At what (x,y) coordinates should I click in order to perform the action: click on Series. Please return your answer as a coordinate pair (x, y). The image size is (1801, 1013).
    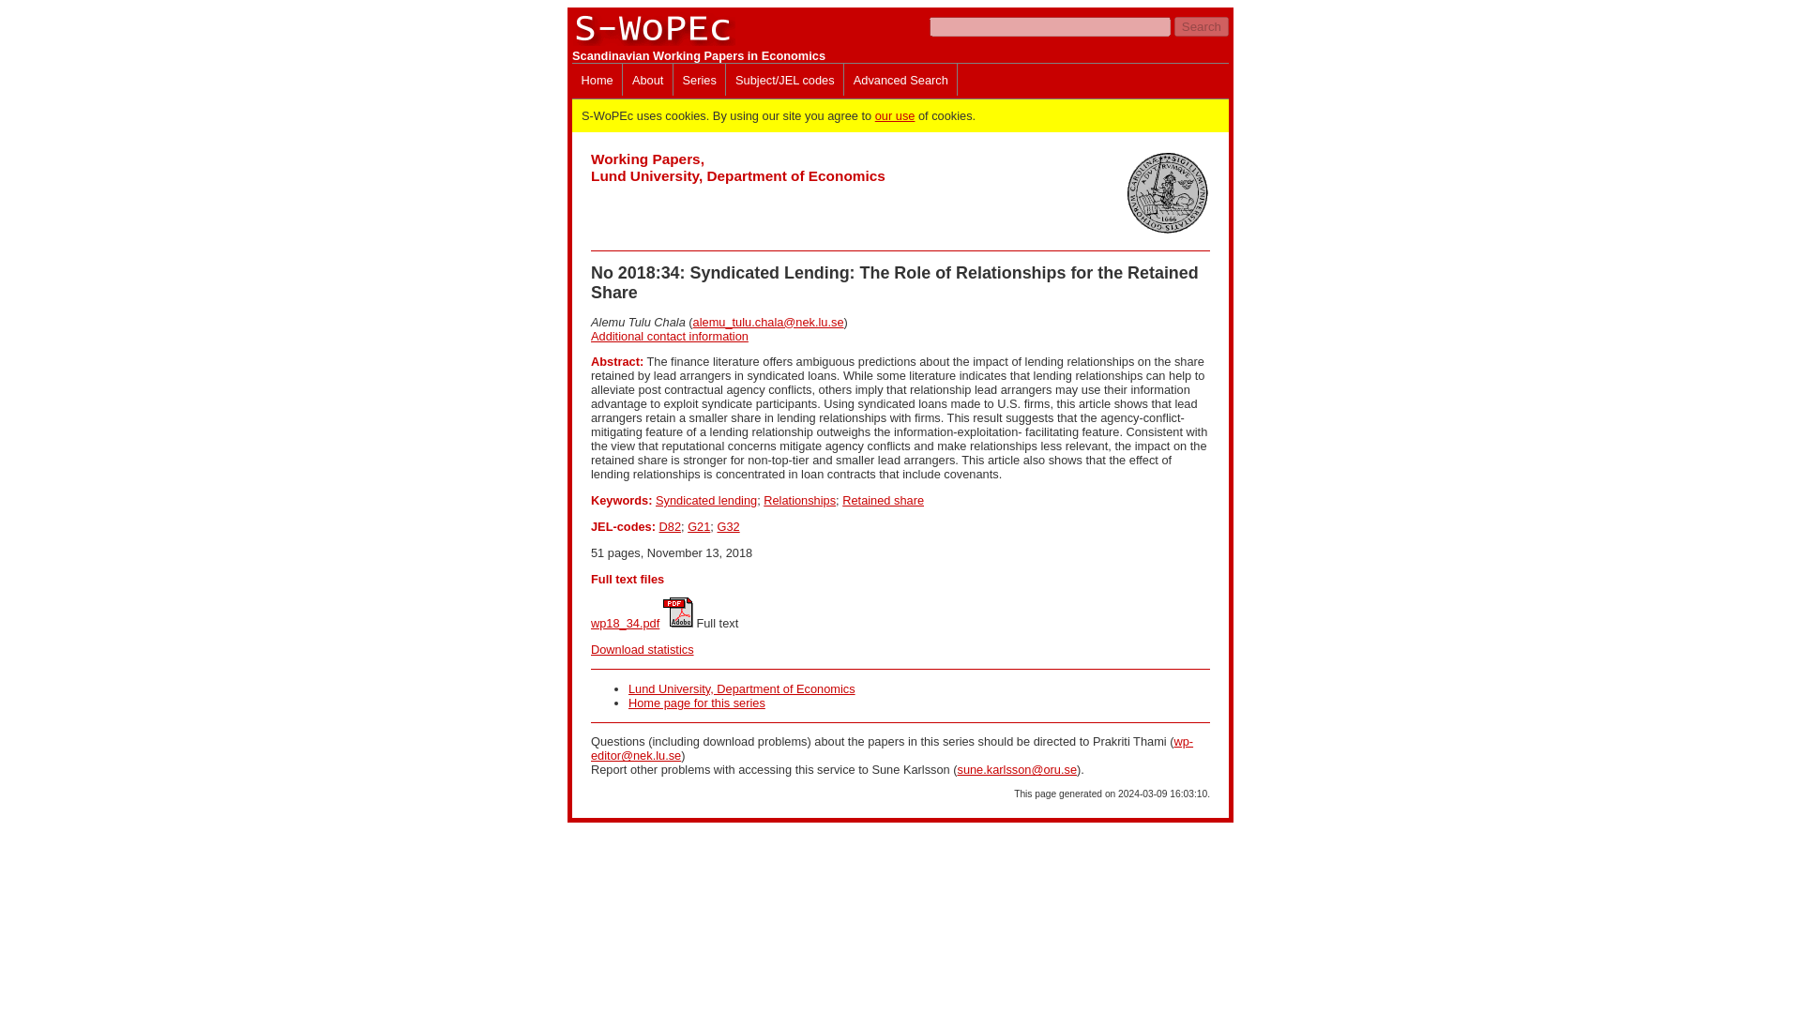
    Looking at the image, I should click on (700, 79).